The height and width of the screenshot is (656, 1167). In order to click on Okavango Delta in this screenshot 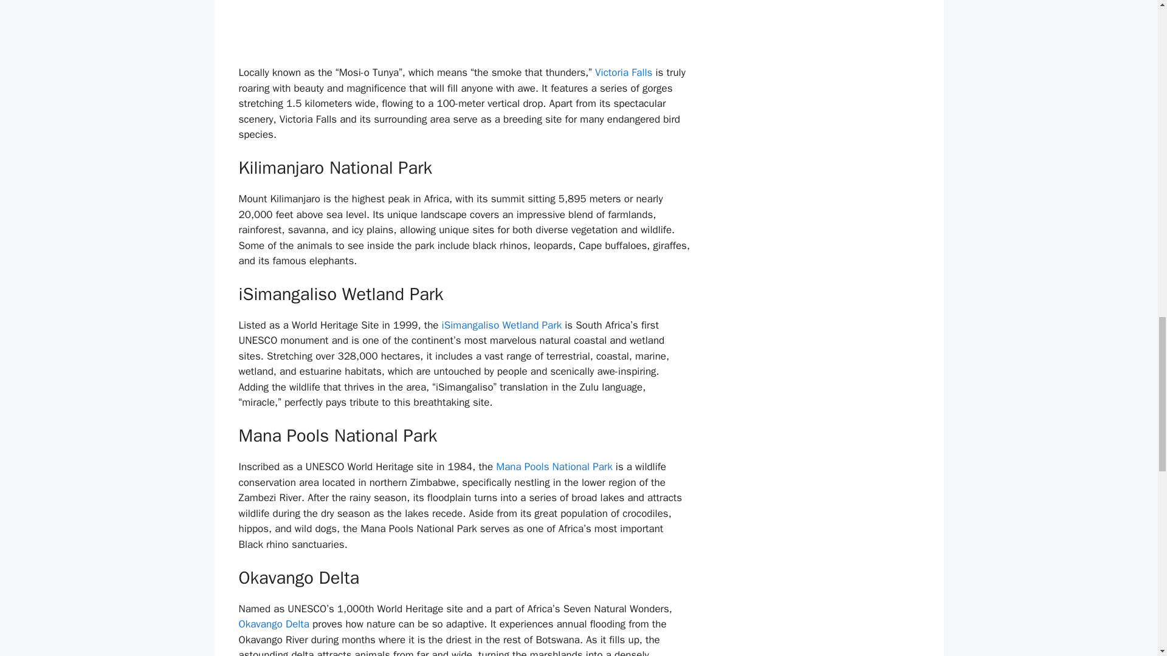, I will do `click(274, 624)`.